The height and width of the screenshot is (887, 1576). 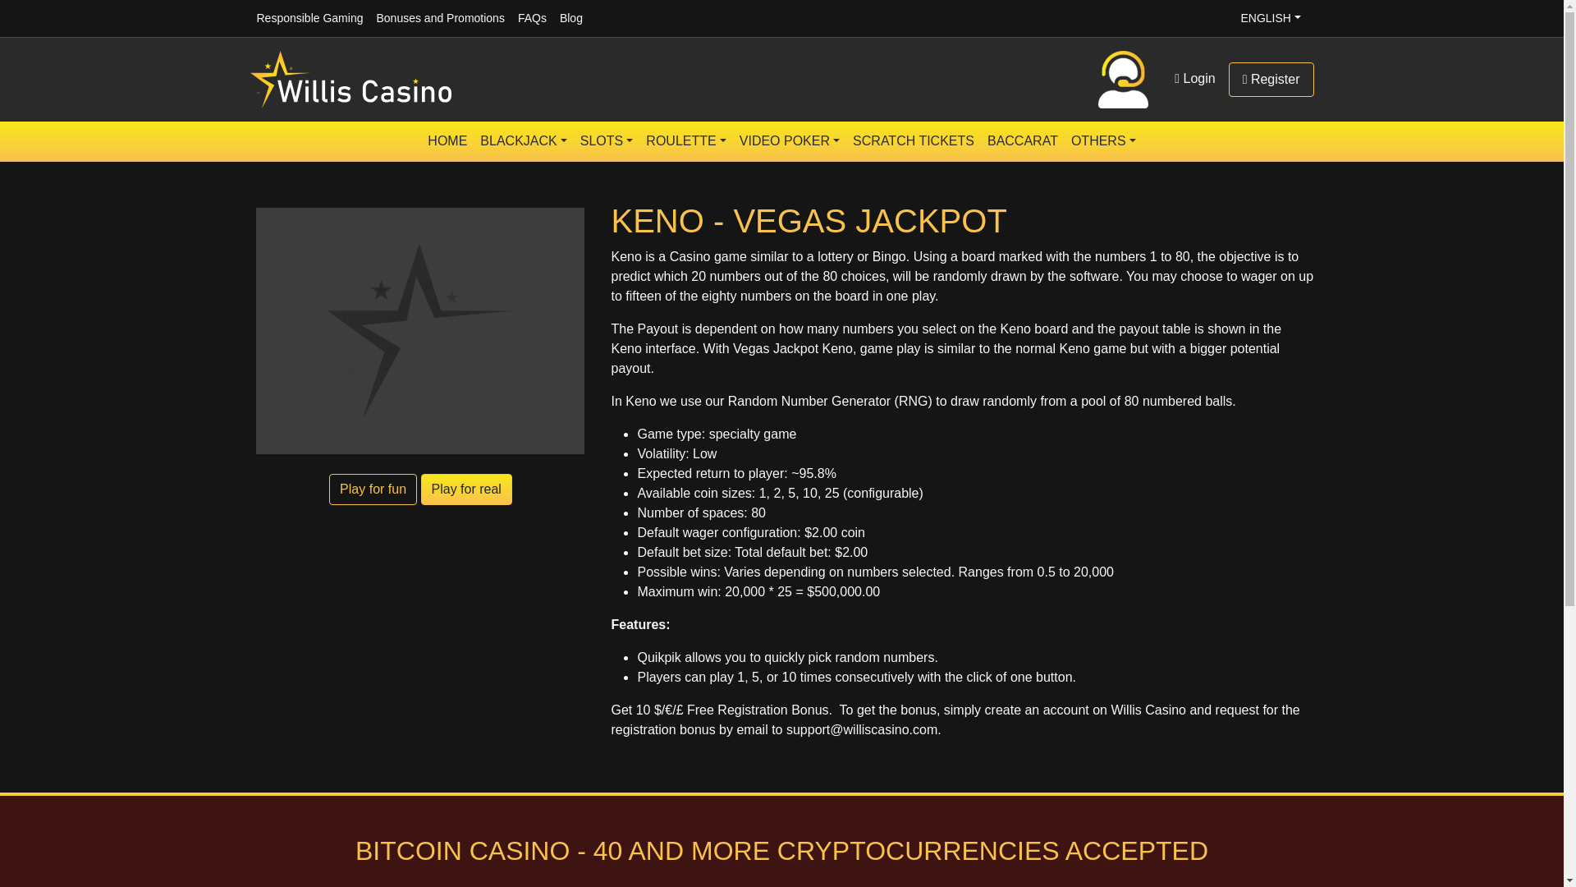 I want to click on SLOTS, so click(x=606, y=141).